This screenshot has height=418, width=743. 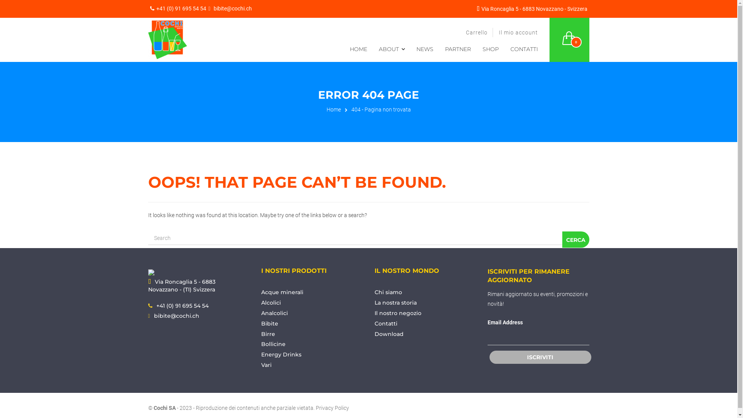 I want to click on +41 (0) 91 695 54 54, so click(x=178, y=9).